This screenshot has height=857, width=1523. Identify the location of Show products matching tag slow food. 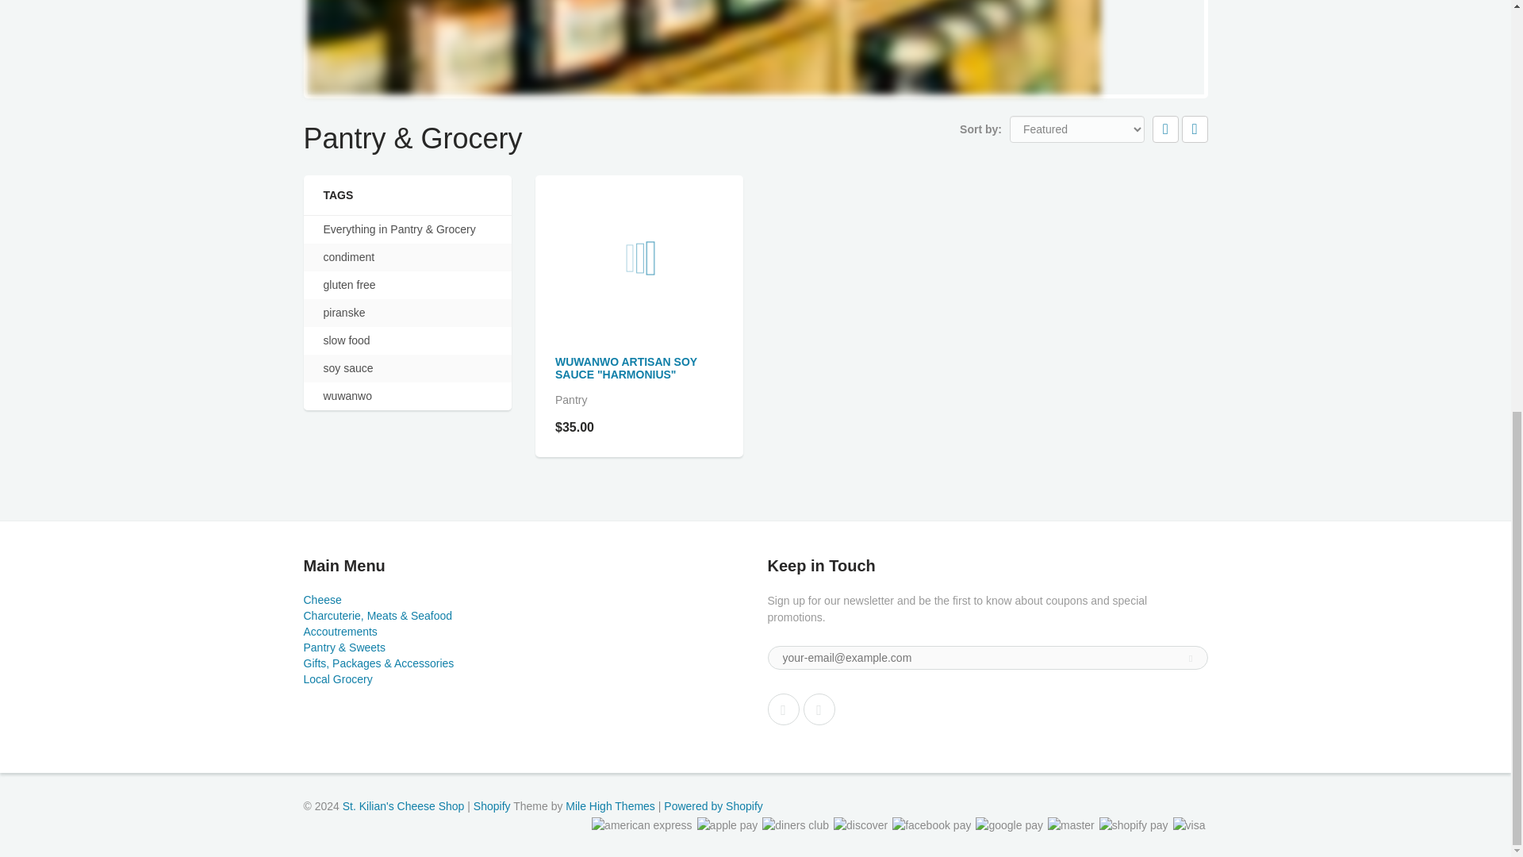
(346, 340).